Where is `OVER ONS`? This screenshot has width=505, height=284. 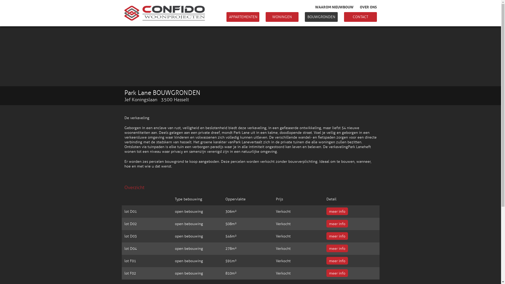 OVER ONS is located at coordinates (368, 7).